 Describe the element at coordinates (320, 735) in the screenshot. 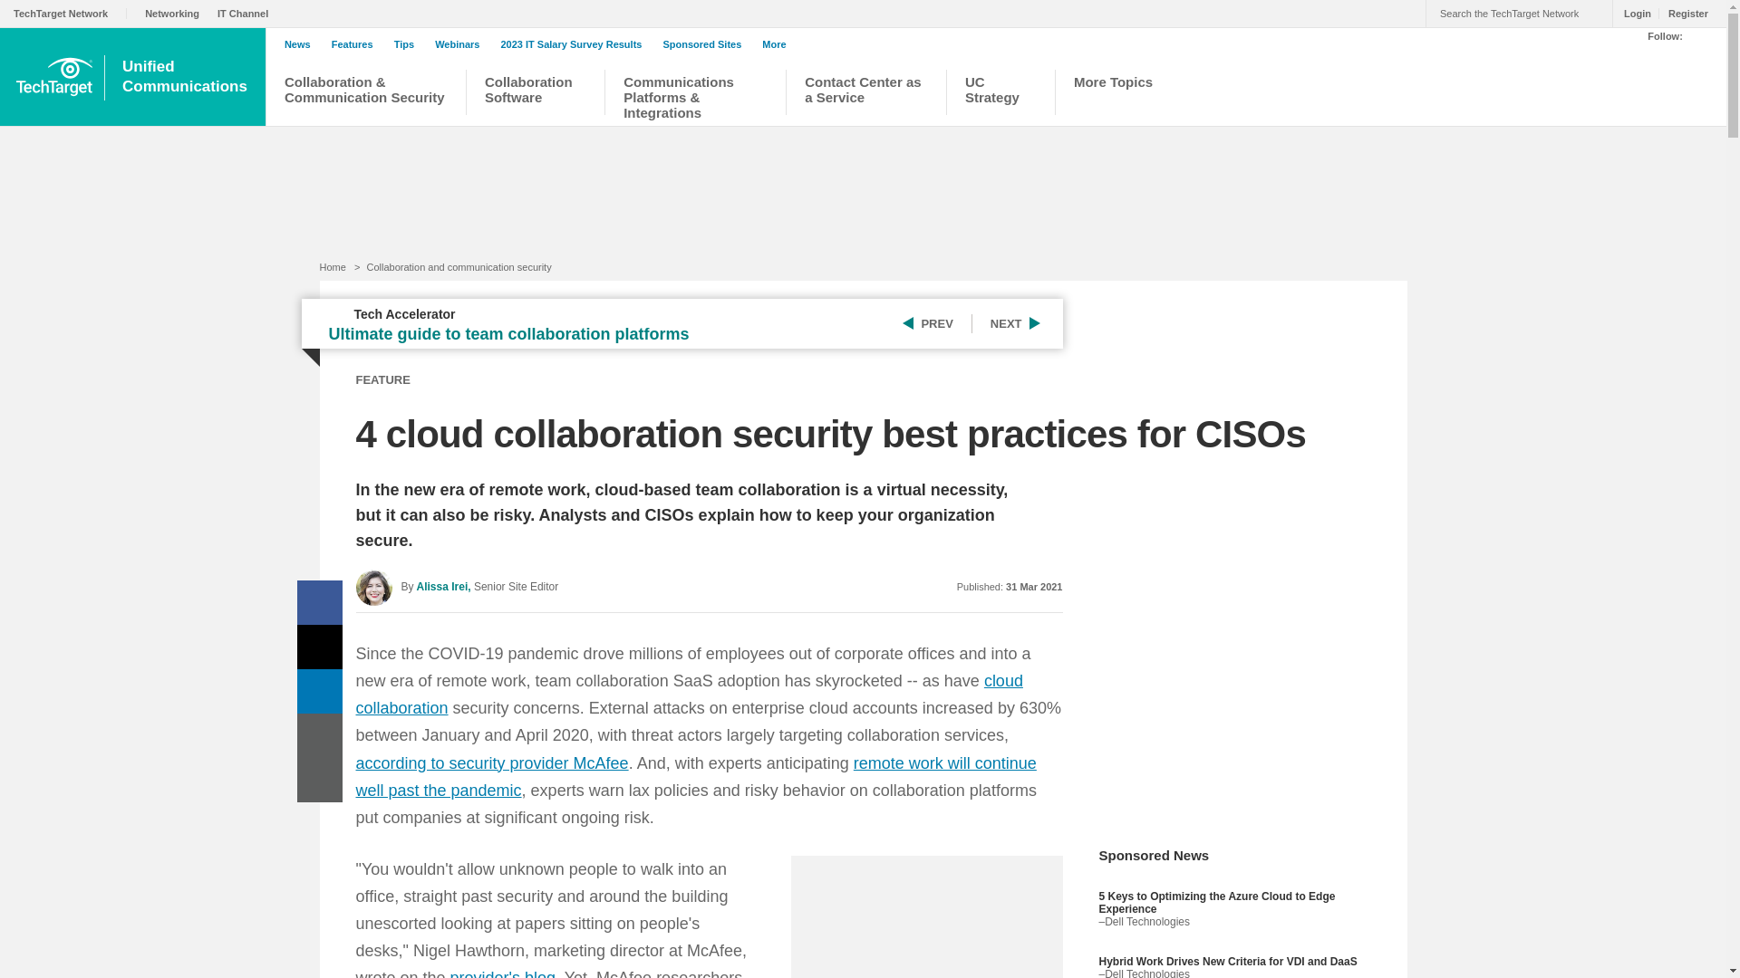

I see `Print This Page` at that location.